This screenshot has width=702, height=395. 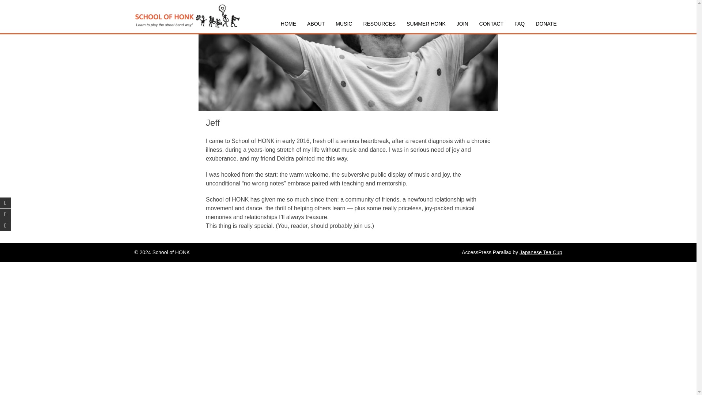 I want to click on HOME, so click(x=288, y=24).